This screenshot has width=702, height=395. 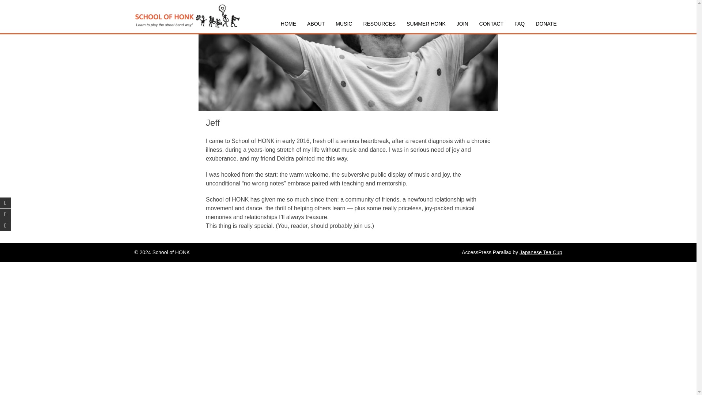 I want to click on HOME, so click(x=288, y=24).